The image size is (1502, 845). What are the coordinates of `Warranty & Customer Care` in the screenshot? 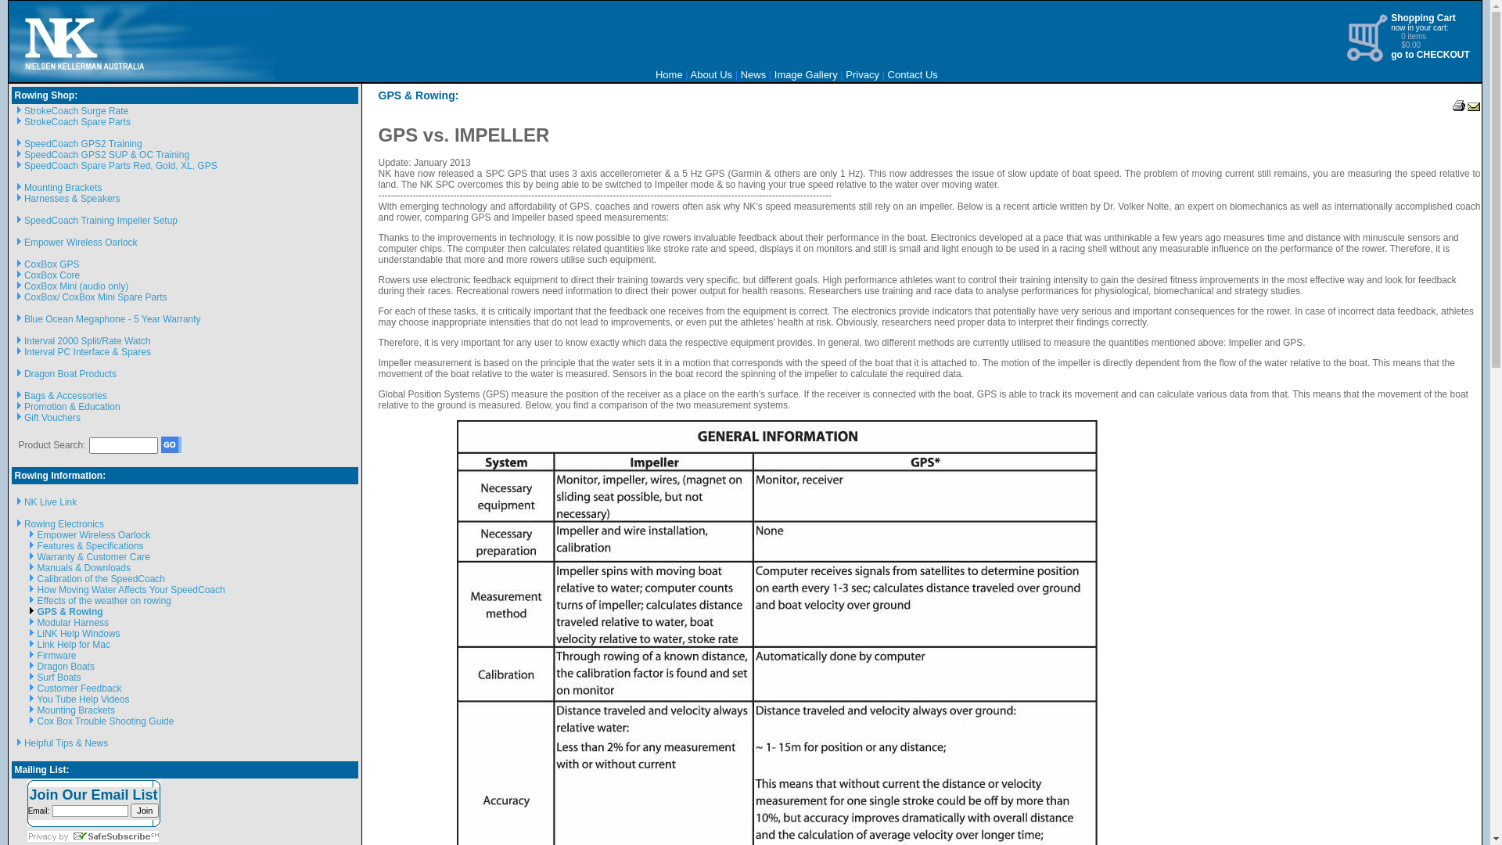 It's located at (94, 557).